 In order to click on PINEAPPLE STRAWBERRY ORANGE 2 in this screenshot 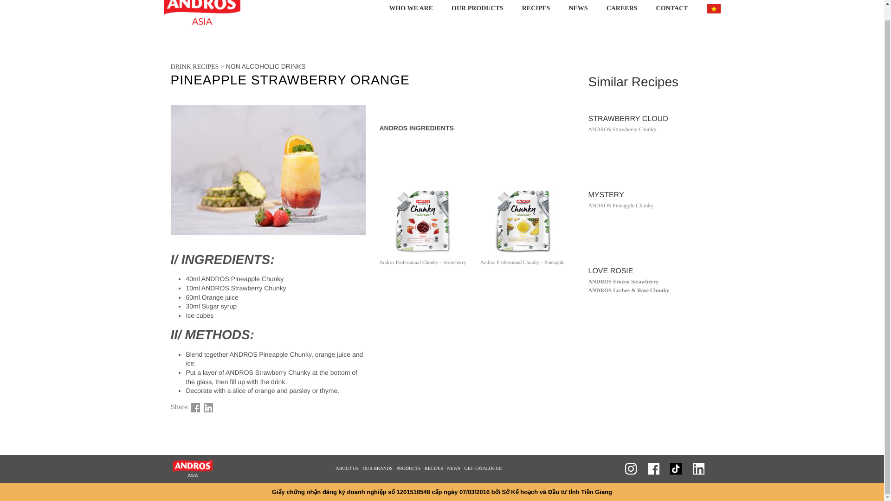, I will do `click(208, 408)`.